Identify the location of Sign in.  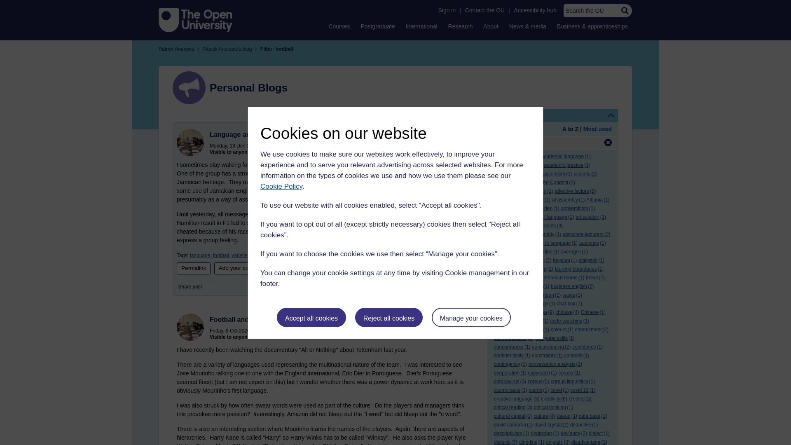
(447, 10).